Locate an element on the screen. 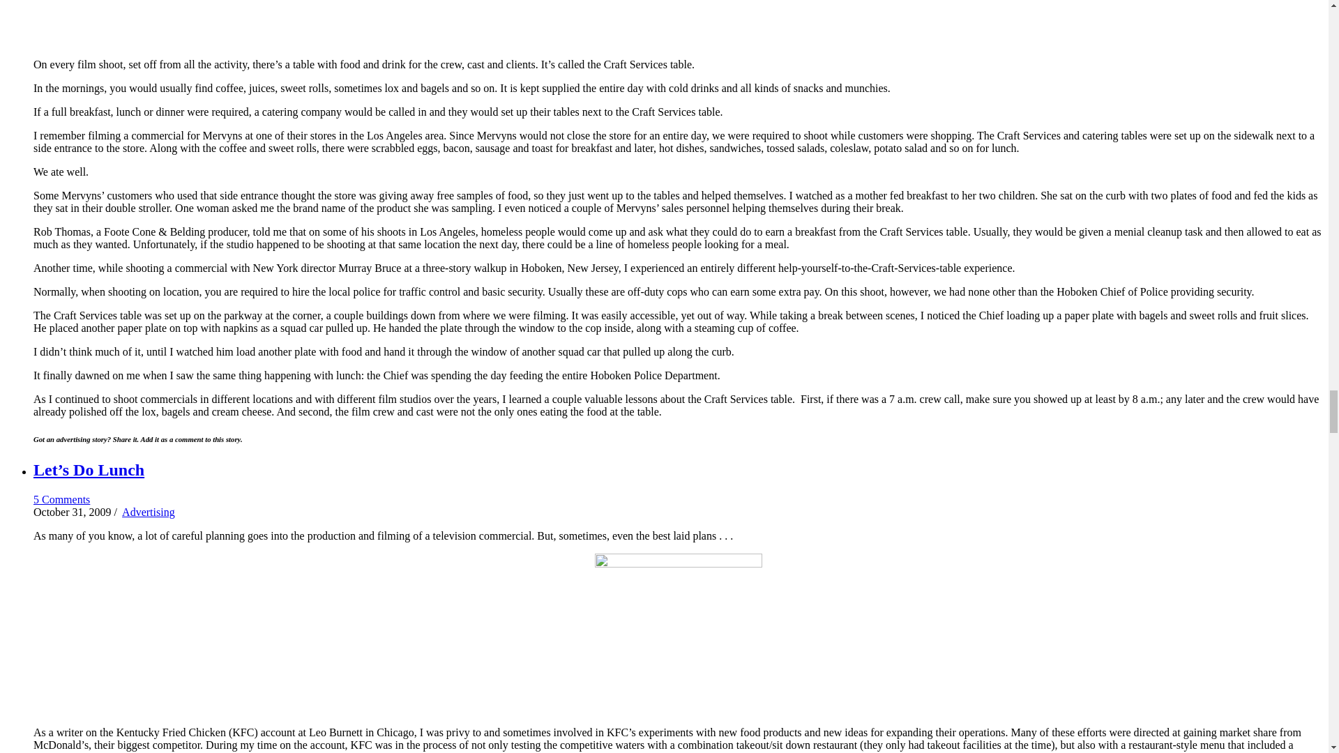  Advertising is located at coordinates (148, 512).